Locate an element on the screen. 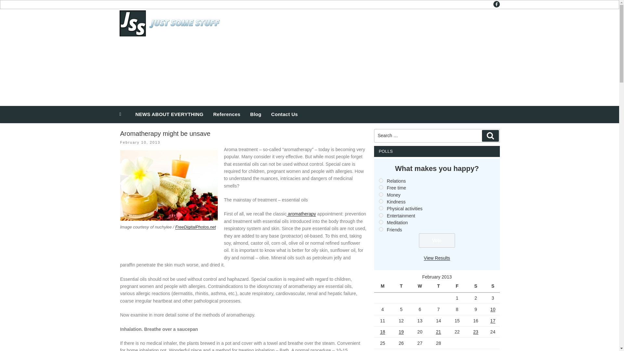  References is located at coordinates (227, 114).